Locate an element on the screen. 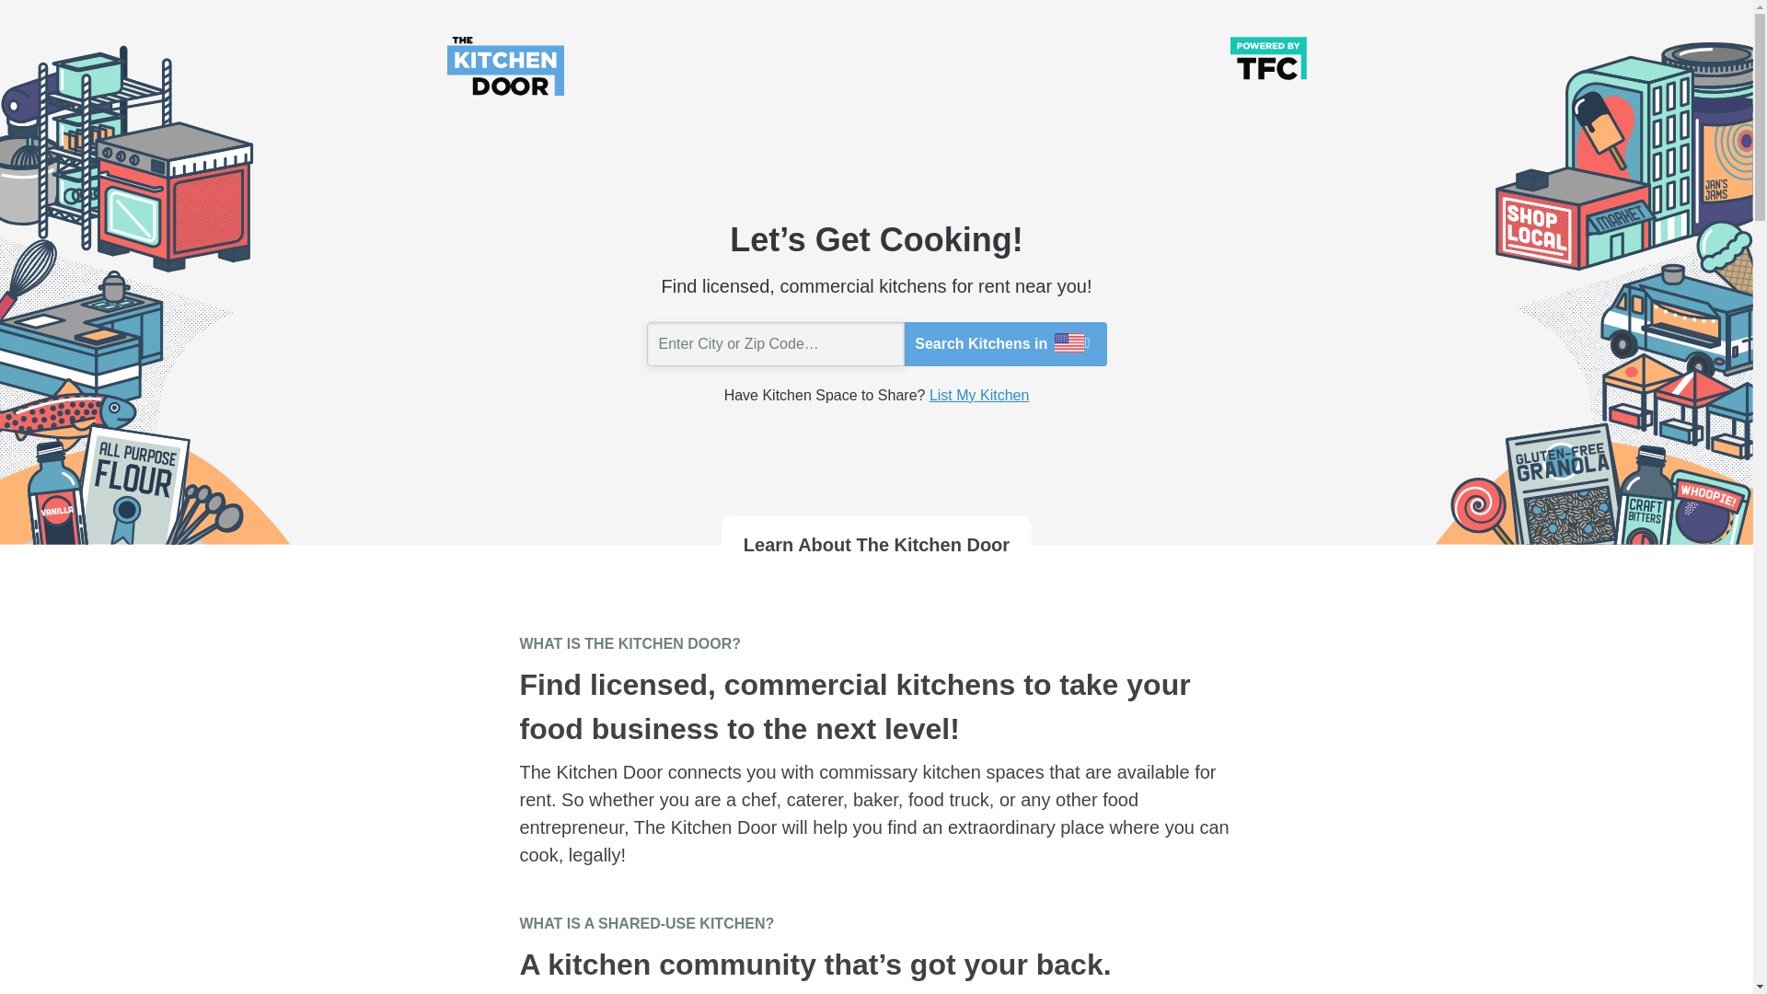 Image resolution: width=1767 pixels, height=994 pixels. The Food Corridor is located at coordinates (1267, 57).